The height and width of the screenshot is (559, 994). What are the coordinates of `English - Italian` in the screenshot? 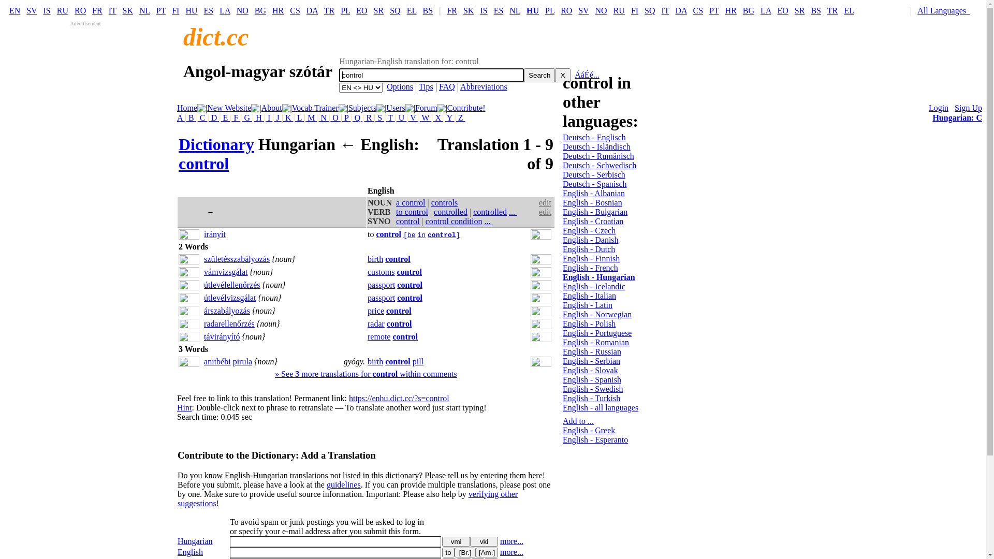 It's located at (589, 296).